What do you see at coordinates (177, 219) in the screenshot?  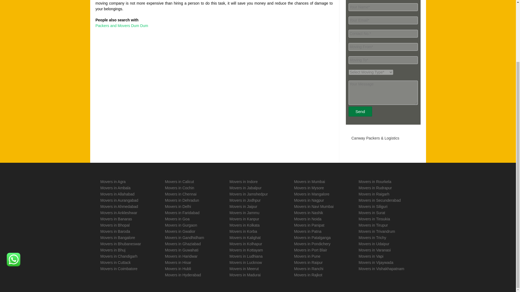 I see `Movers in Goa` at bounding box center [177, 219].